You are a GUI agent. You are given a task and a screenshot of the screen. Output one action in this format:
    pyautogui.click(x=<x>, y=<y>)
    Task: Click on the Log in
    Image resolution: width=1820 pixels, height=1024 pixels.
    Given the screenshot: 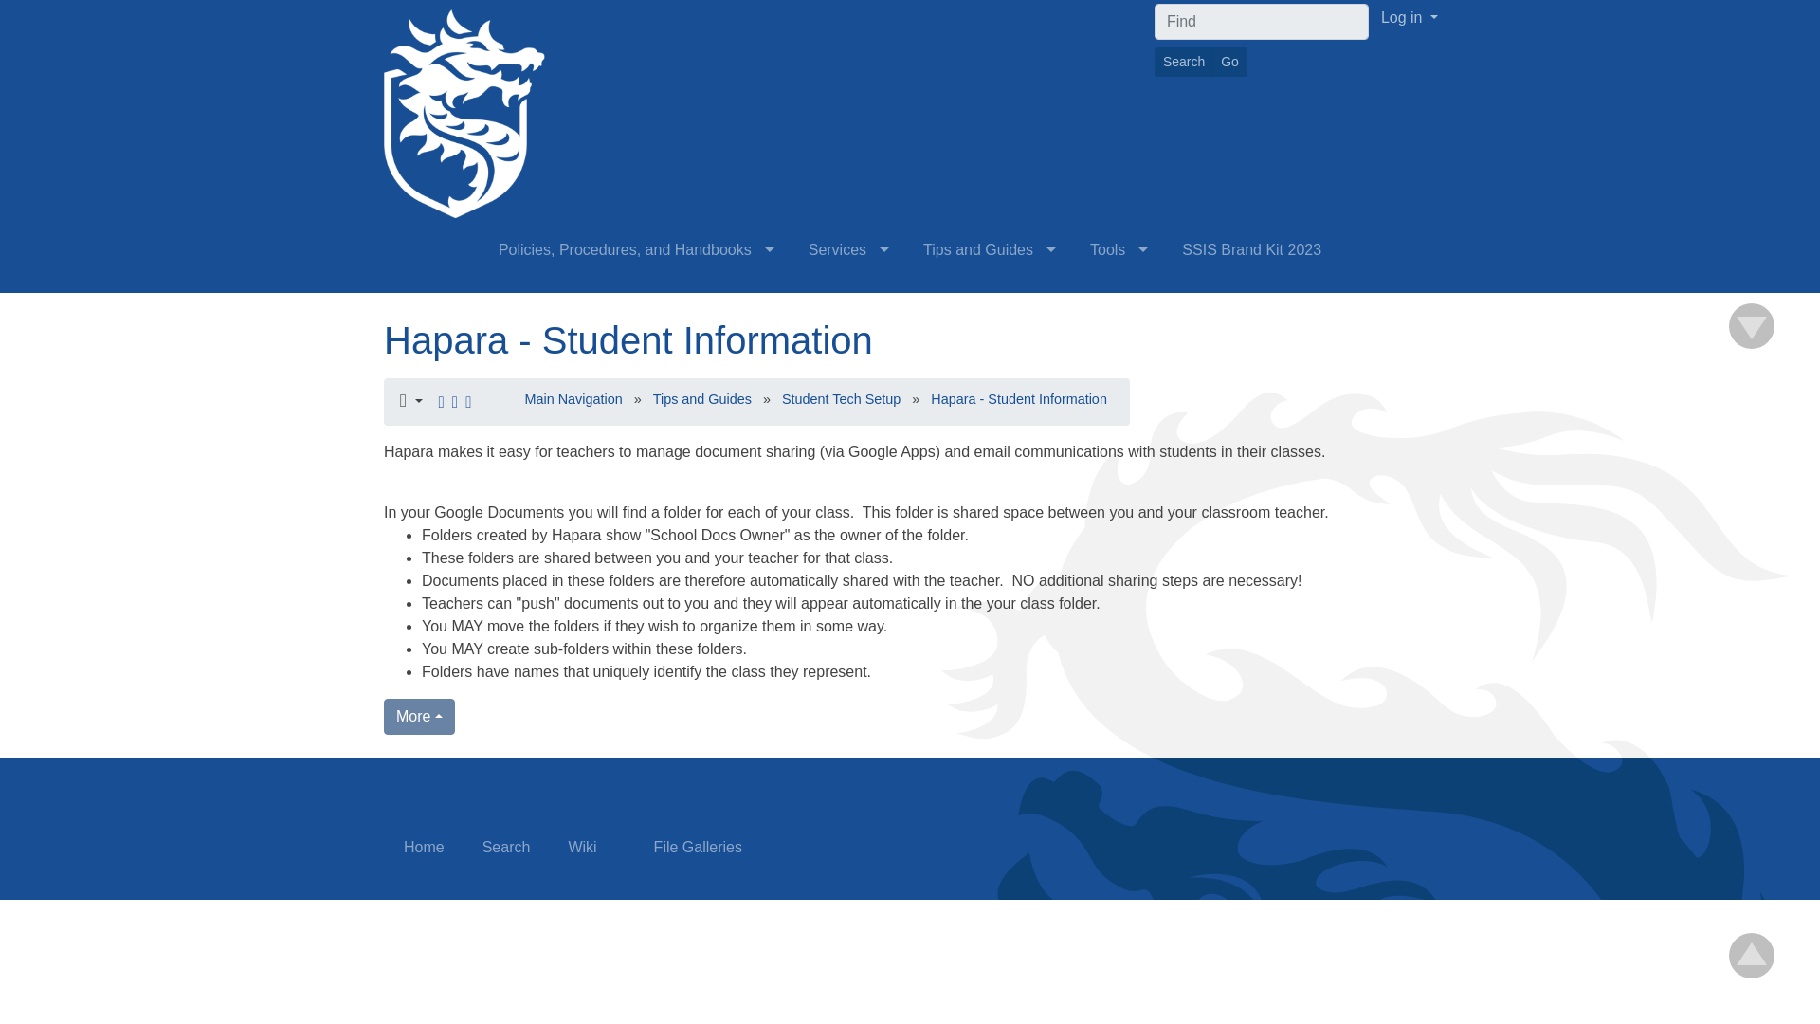 What is the action you would take?
    pyautogui.click(x=1409, y=17)
    